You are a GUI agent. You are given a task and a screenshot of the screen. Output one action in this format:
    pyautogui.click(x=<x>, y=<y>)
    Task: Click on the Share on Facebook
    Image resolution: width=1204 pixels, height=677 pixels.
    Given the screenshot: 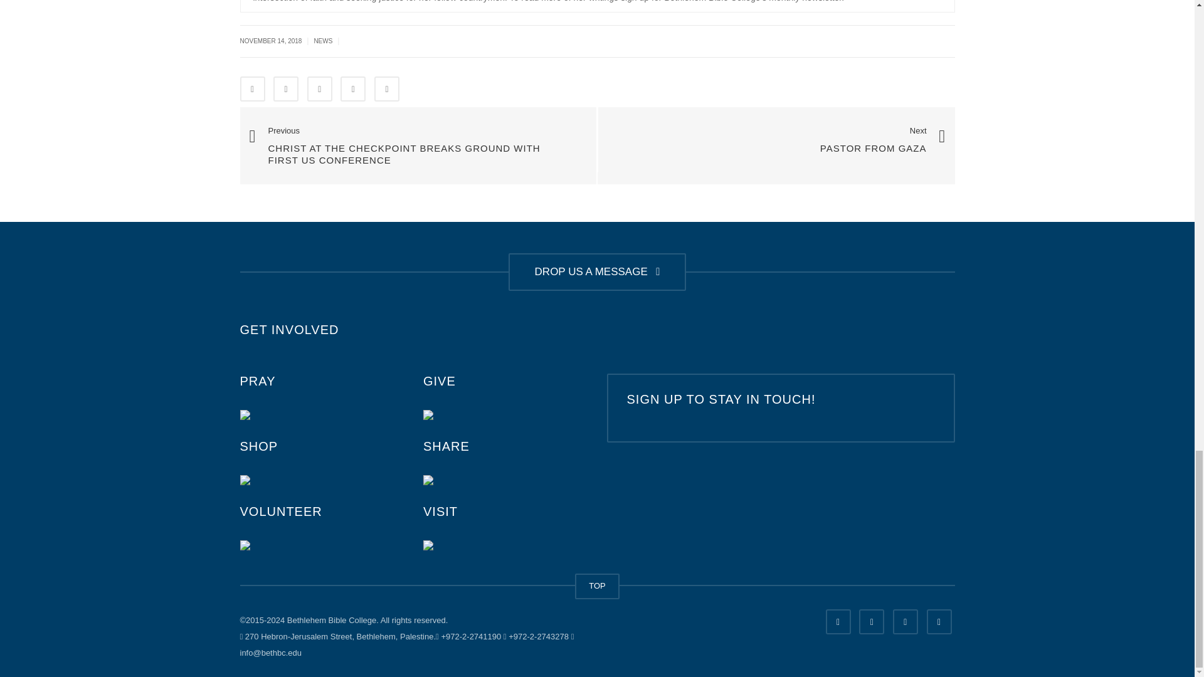 What is the action you would take?
    pyautogui.click(x=252, y=89)
    